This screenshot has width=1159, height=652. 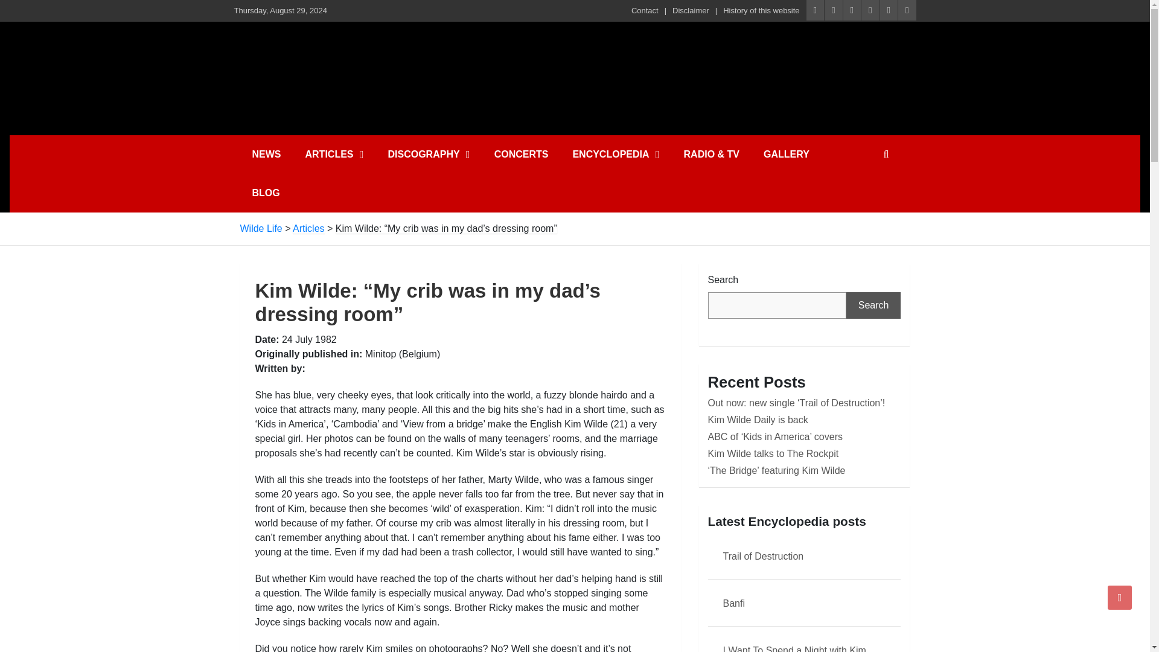 What do you see at coordinates (1120, 597) in the screenshot?
I see `Go to Top` at bounding box center [1120, 597].